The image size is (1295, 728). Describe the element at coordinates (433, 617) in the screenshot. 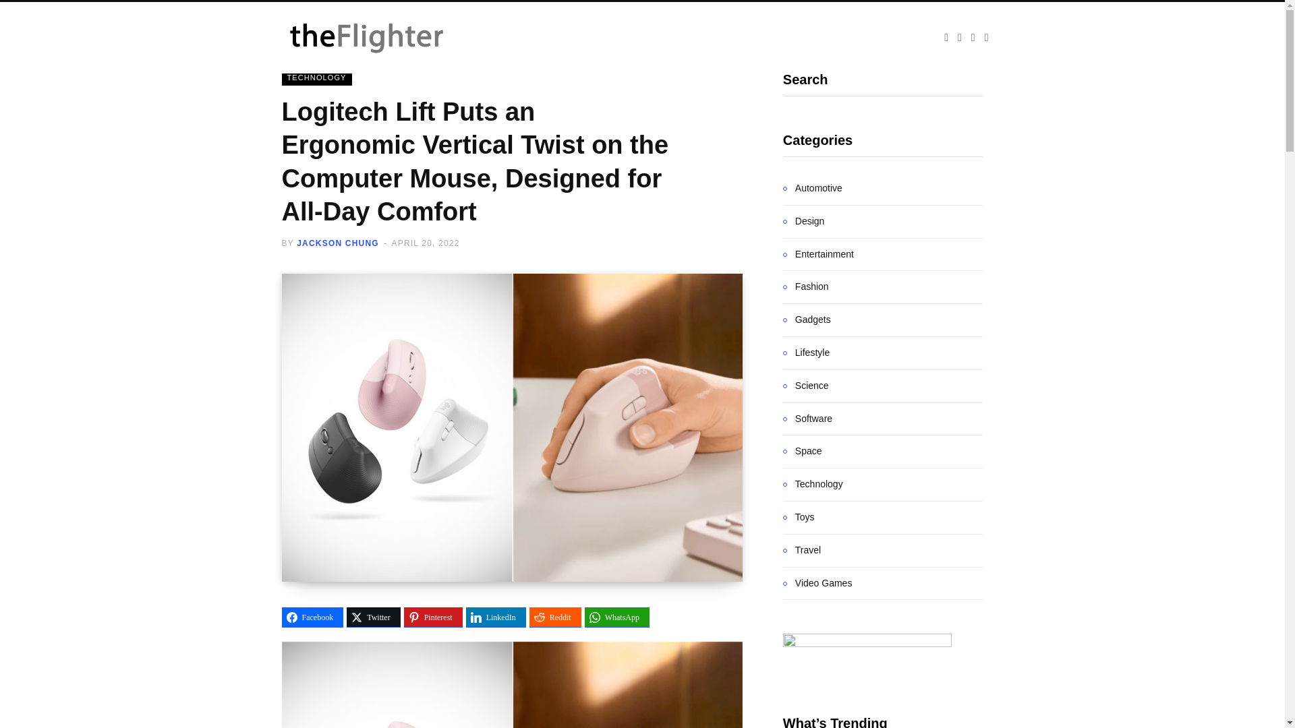

I see `Share on Pinterest` at that location.